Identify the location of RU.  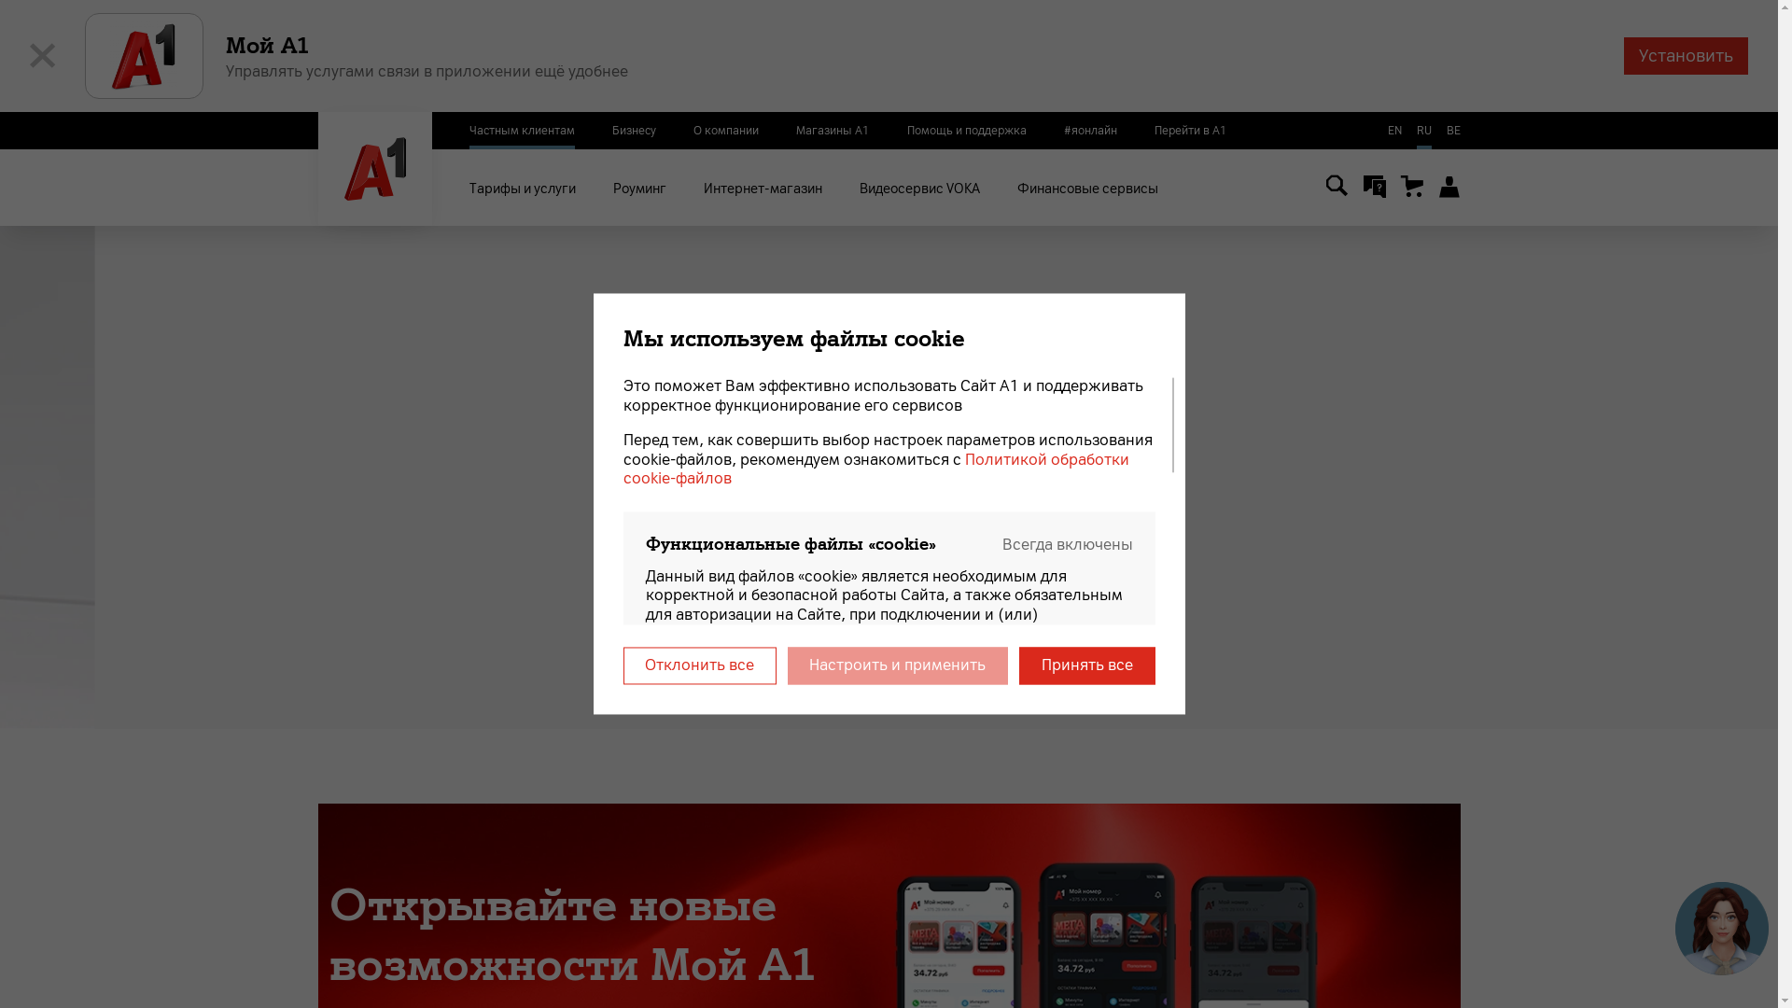
(1424, 131).